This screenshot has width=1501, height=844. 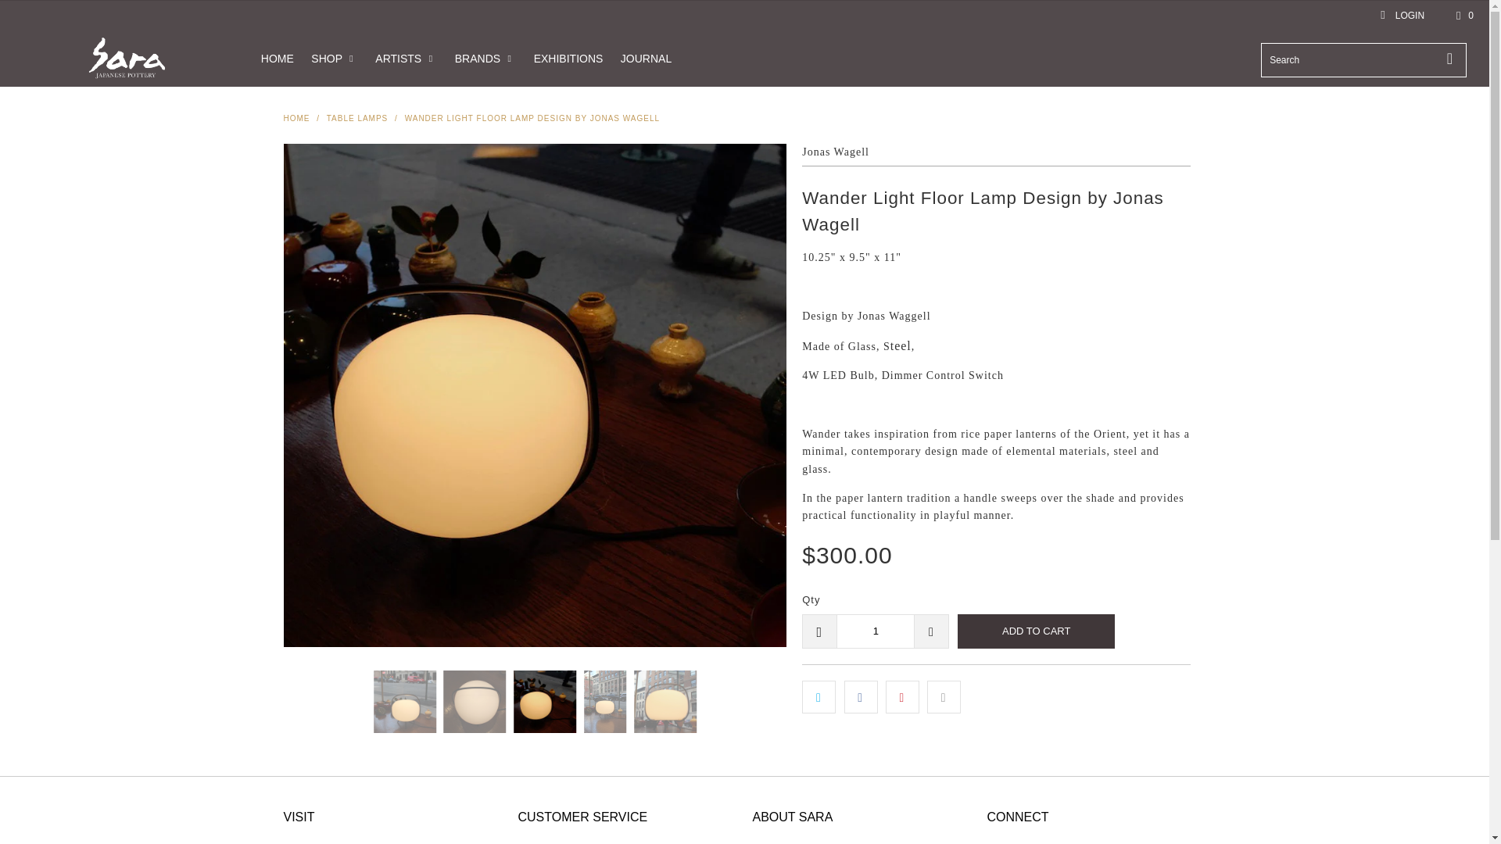 I want to click on 1, so click(x=875, y=631).